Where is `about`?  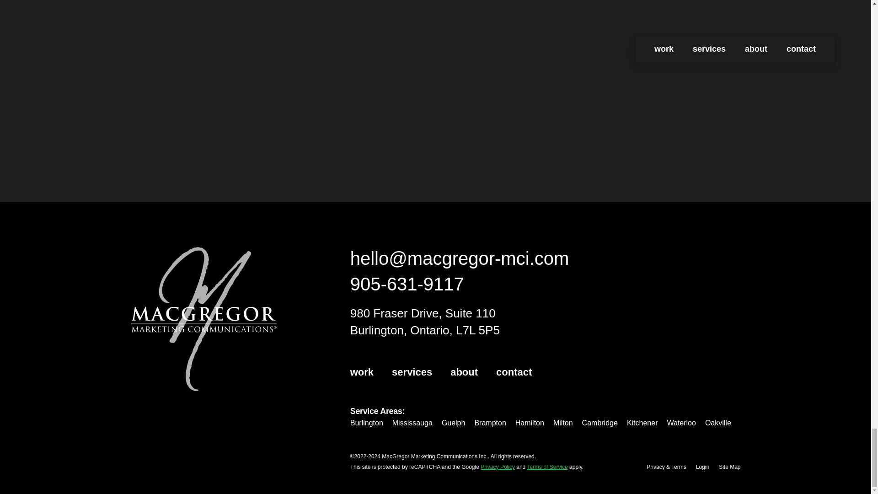 about is located at coordinates (464, 372).